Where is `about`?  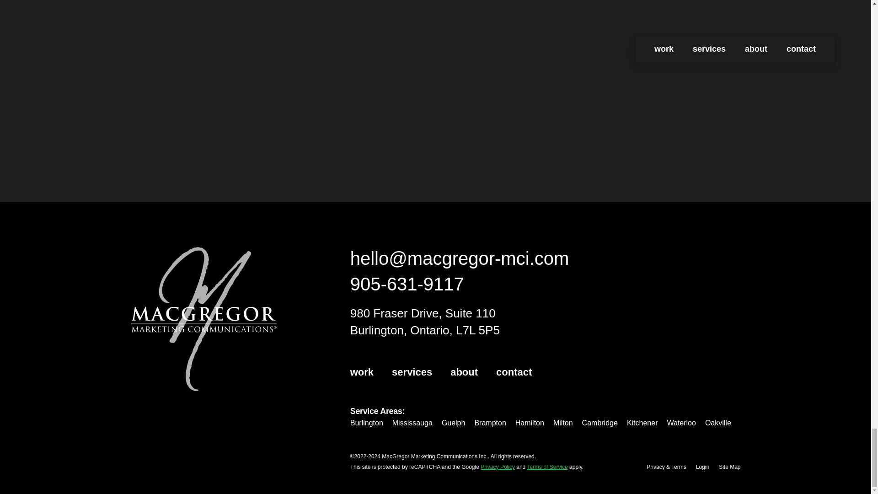 about is located at coordinates (464, 372).